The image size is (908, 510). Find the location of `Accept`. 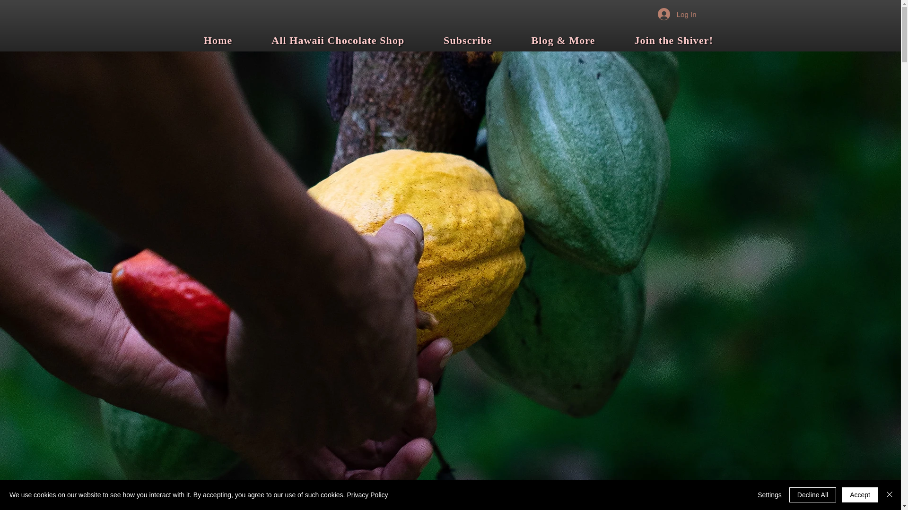

Accept is located at coordinates (860, 495).